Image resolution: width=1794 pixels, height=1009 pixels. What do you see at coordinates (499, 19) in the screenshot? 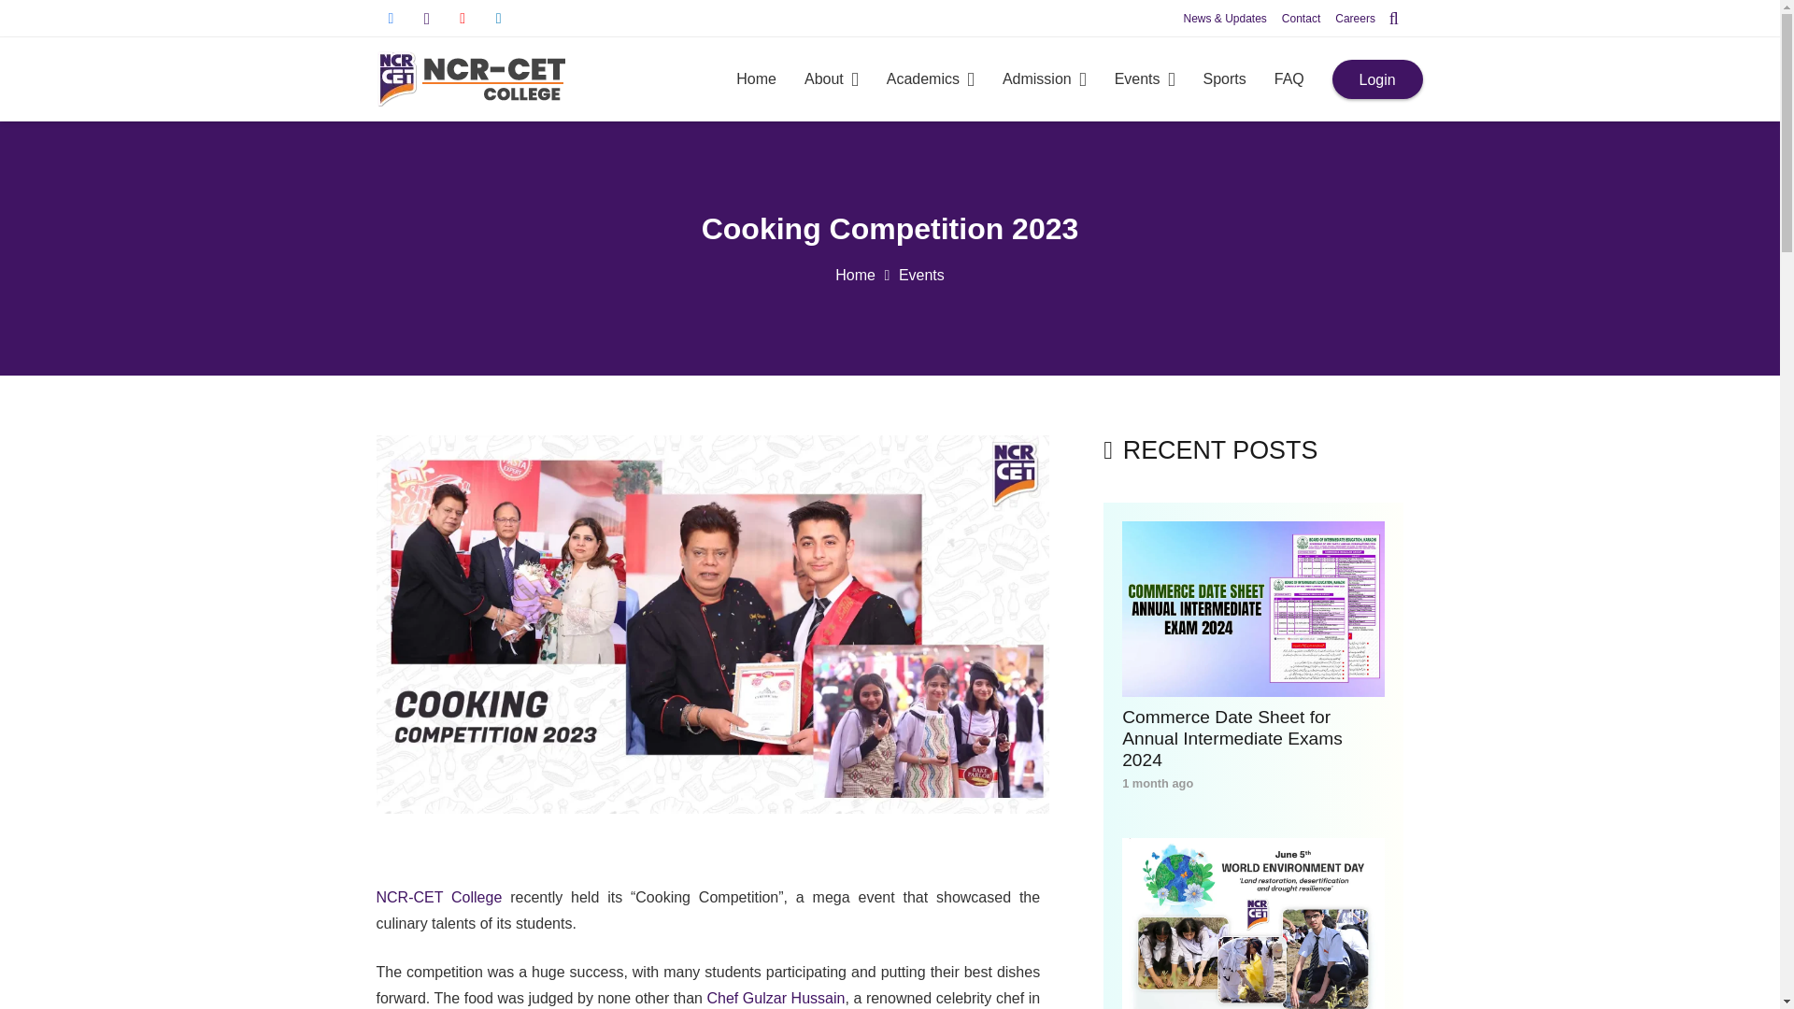
I see `LinkedIn` at bounding box center [499, 19].